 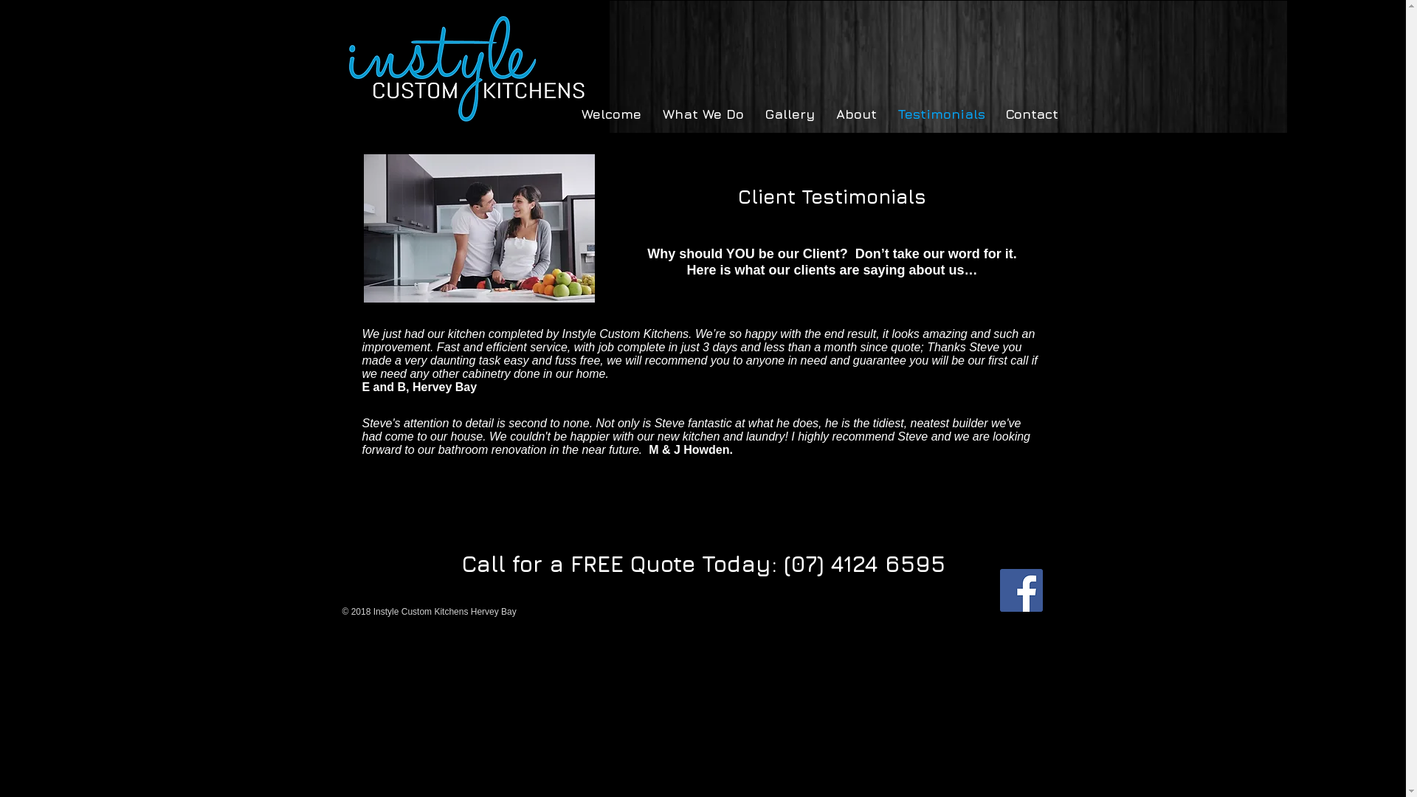 I want to click on Testimonials, so click(x=939, y=114).